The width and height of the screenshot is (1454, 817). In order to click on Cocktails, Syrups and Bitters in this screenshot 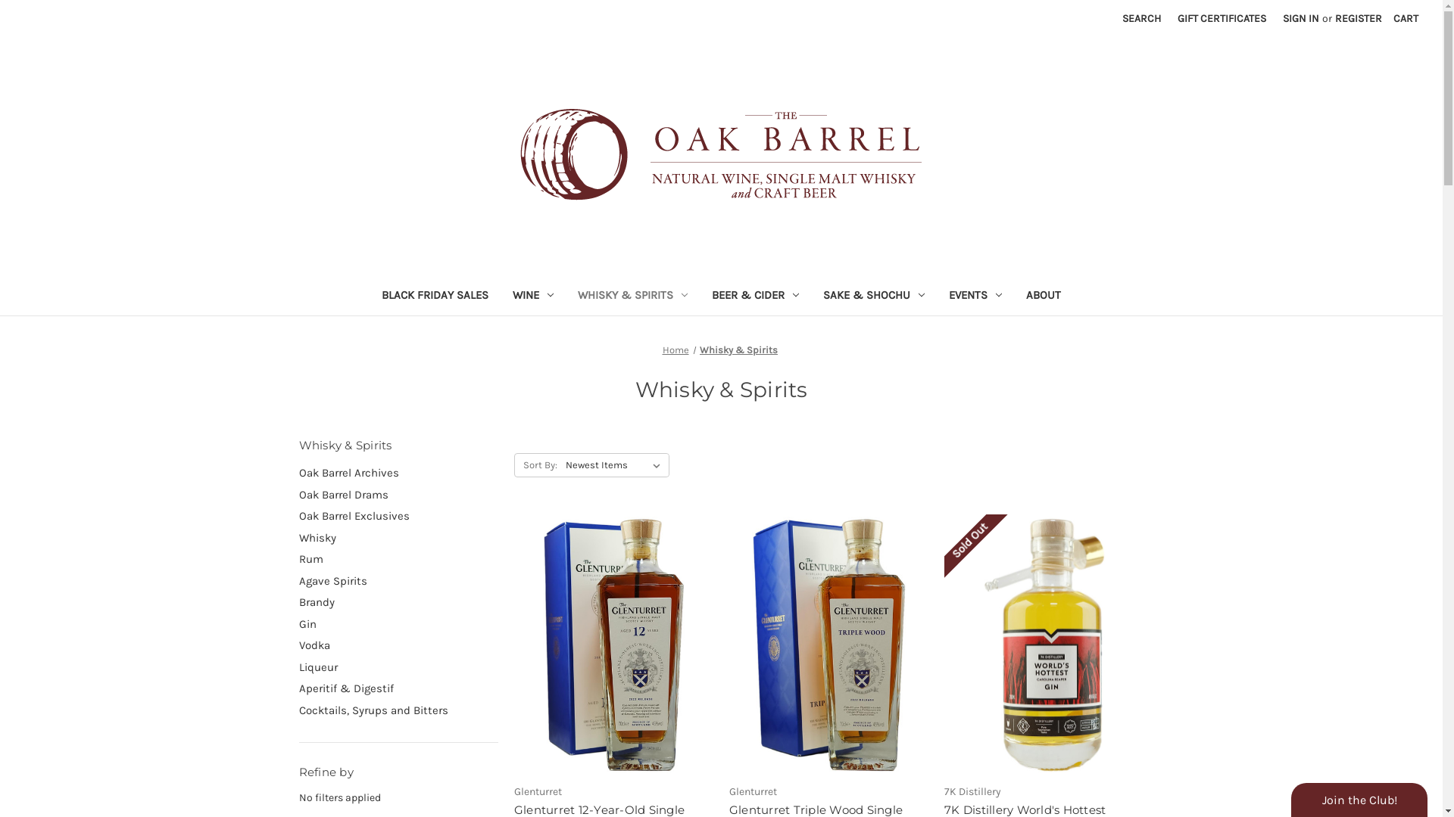, I will do `click(398, 711)`.